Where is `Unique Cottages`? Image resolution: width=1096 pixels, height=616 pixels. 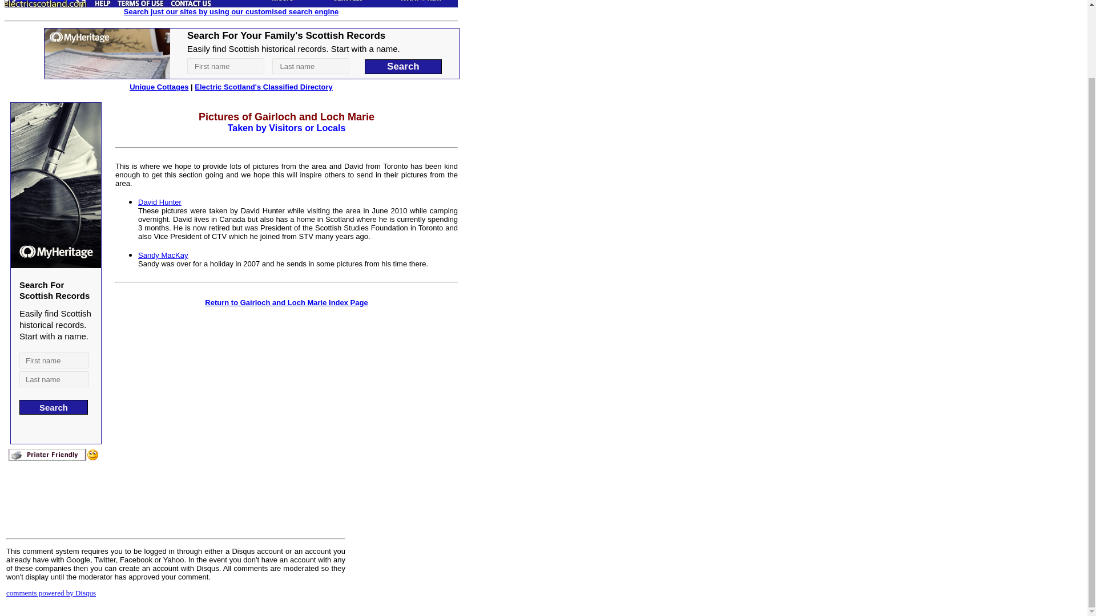 Unique Cottages is located at coordinates (159, 87).